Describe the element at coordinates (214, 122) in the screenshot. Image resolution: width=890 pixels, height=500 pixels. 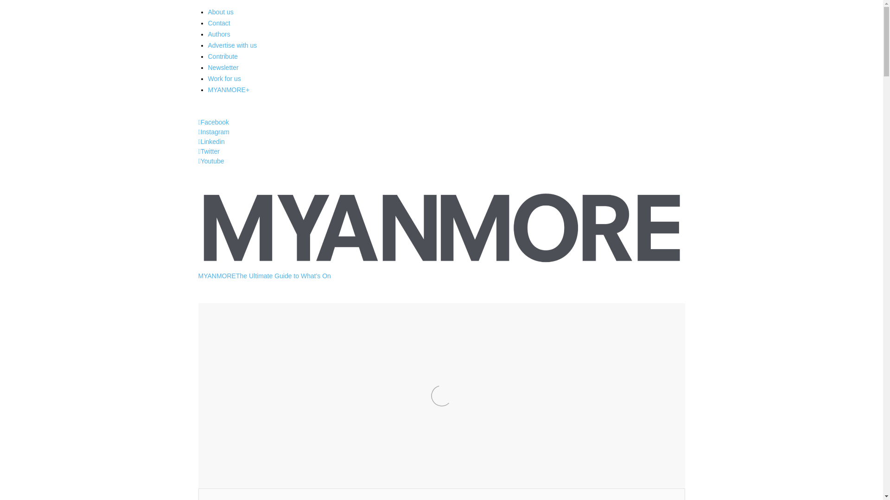
I see `Facebook` at that location.